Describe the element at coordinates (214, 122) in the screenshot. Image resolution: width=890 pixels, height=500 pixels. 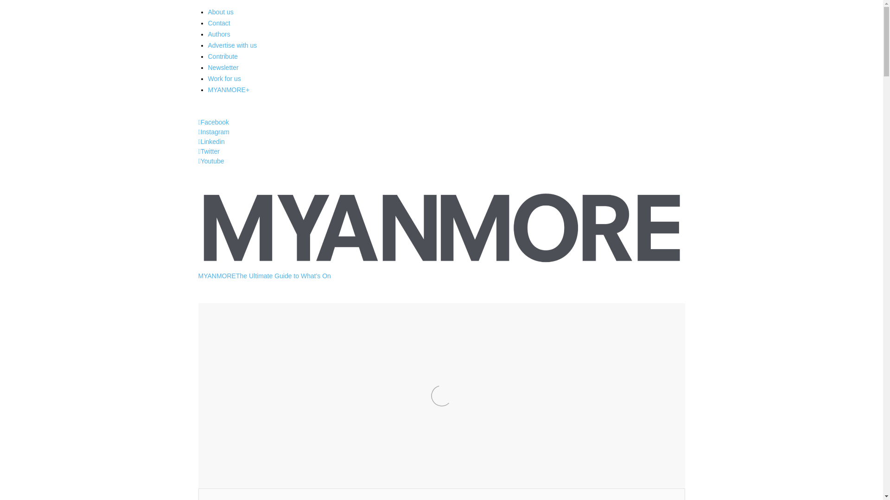
I see `Facebook` at that location.